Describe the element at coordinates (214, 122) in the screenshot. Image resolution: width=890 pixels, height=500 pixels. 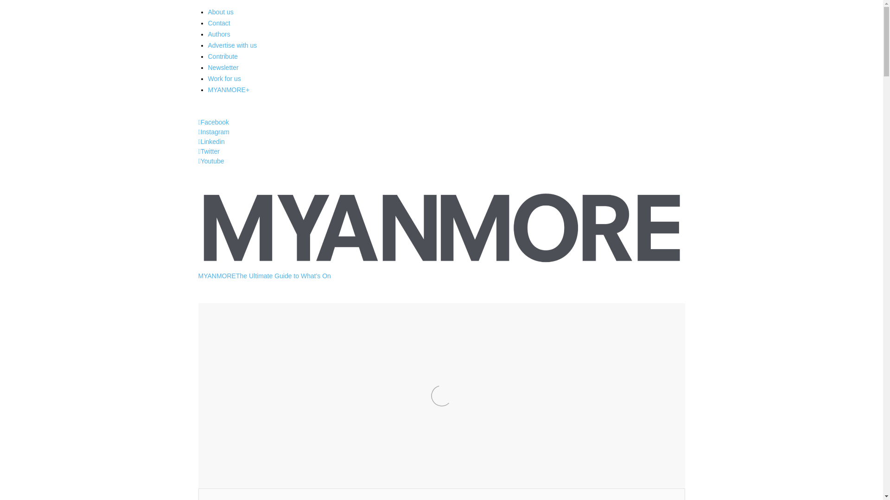
I see `Facebook` at that location.